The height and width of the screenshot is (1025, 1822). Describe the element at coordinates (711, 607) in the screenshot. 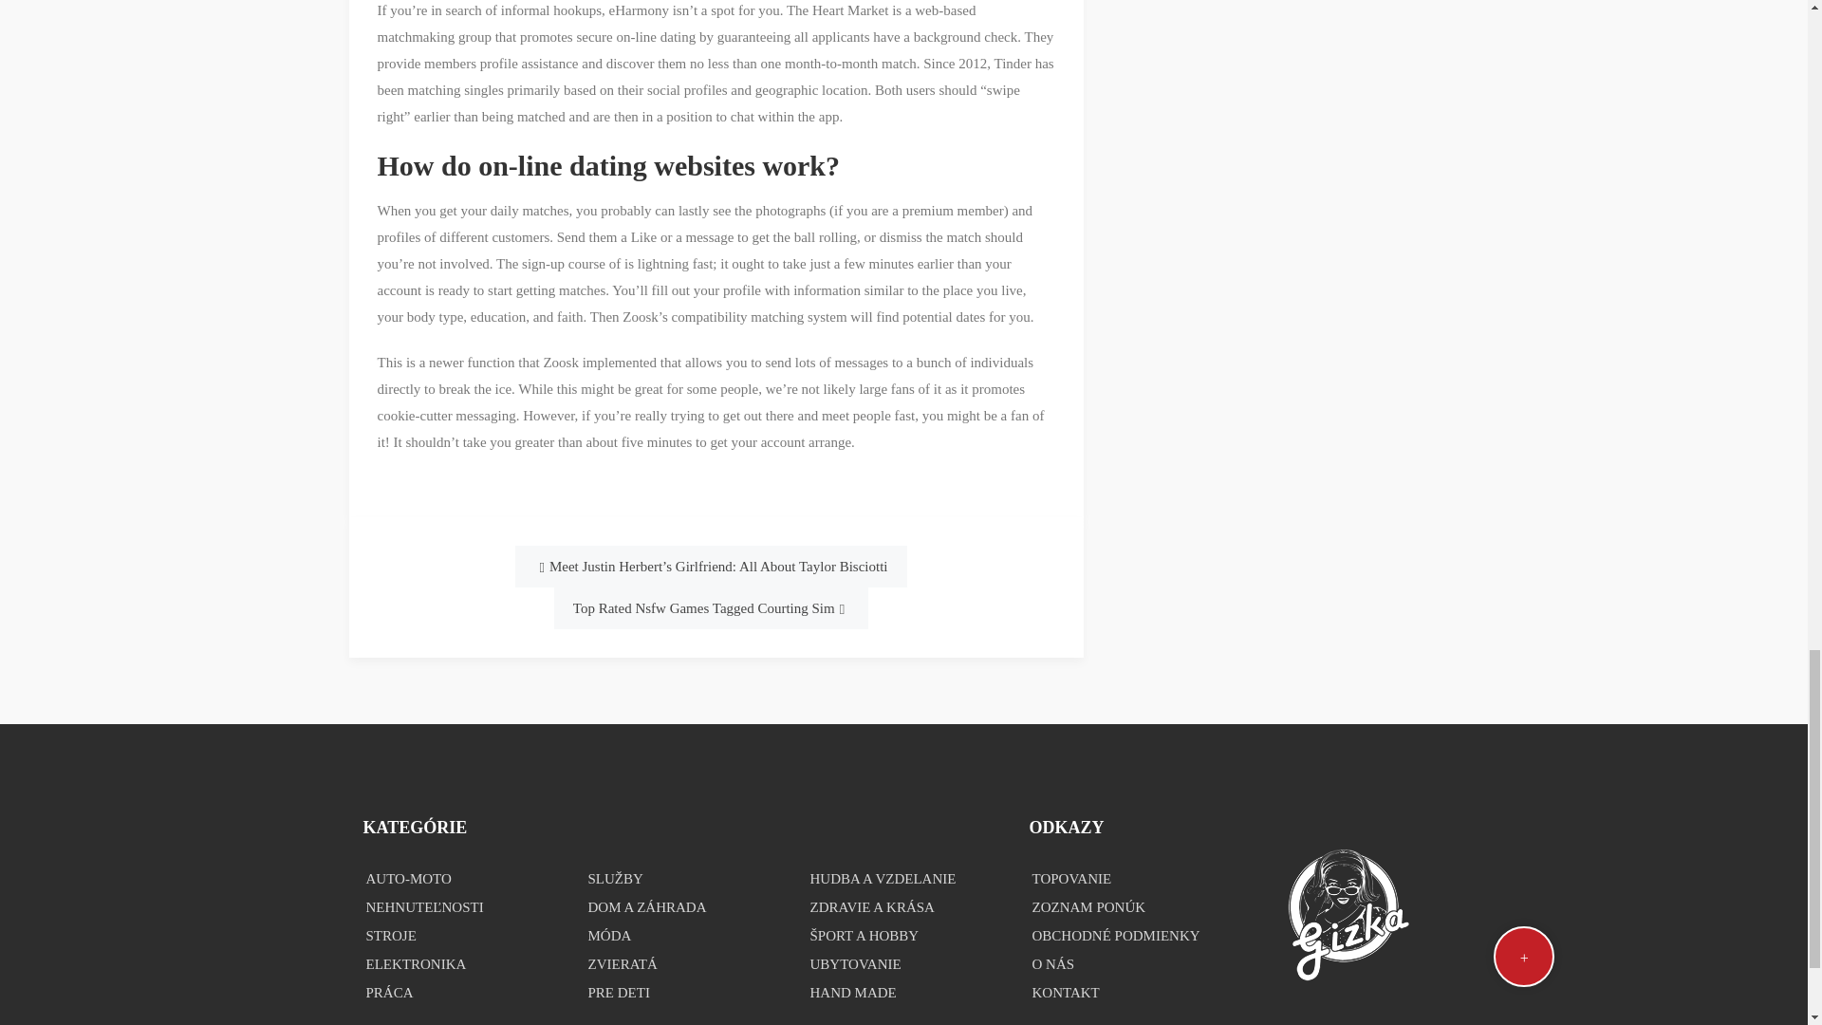

I see `Top Rated Nsfw Games Tagged Courting Sim` at that location.